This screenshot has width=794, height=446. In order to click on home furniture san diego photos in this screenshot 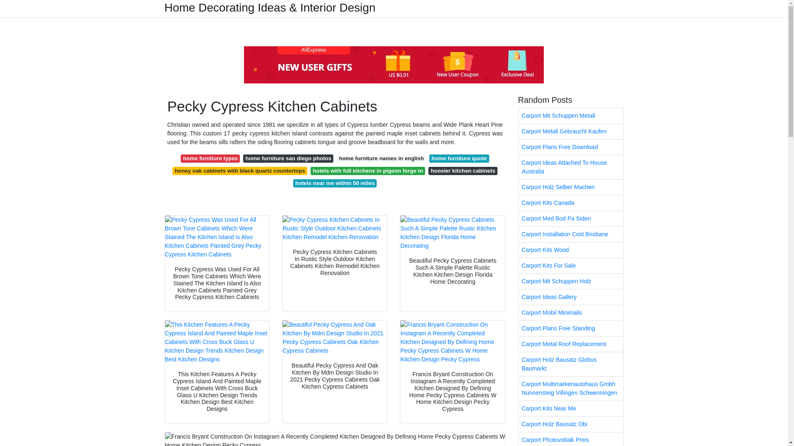, I will do `click(288, 159)`.